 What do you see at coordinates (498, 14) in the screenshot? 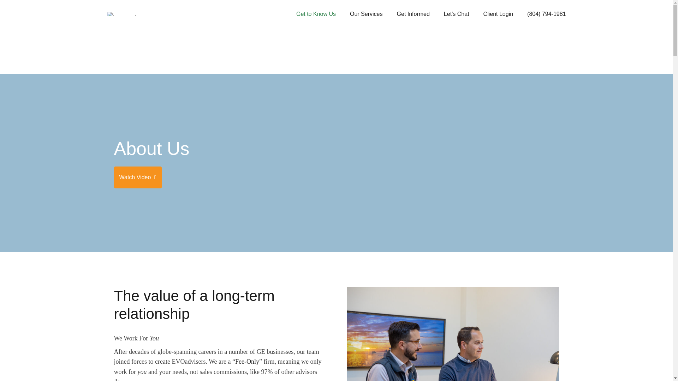
I see `Client Login` at bounding box center [498, 14].